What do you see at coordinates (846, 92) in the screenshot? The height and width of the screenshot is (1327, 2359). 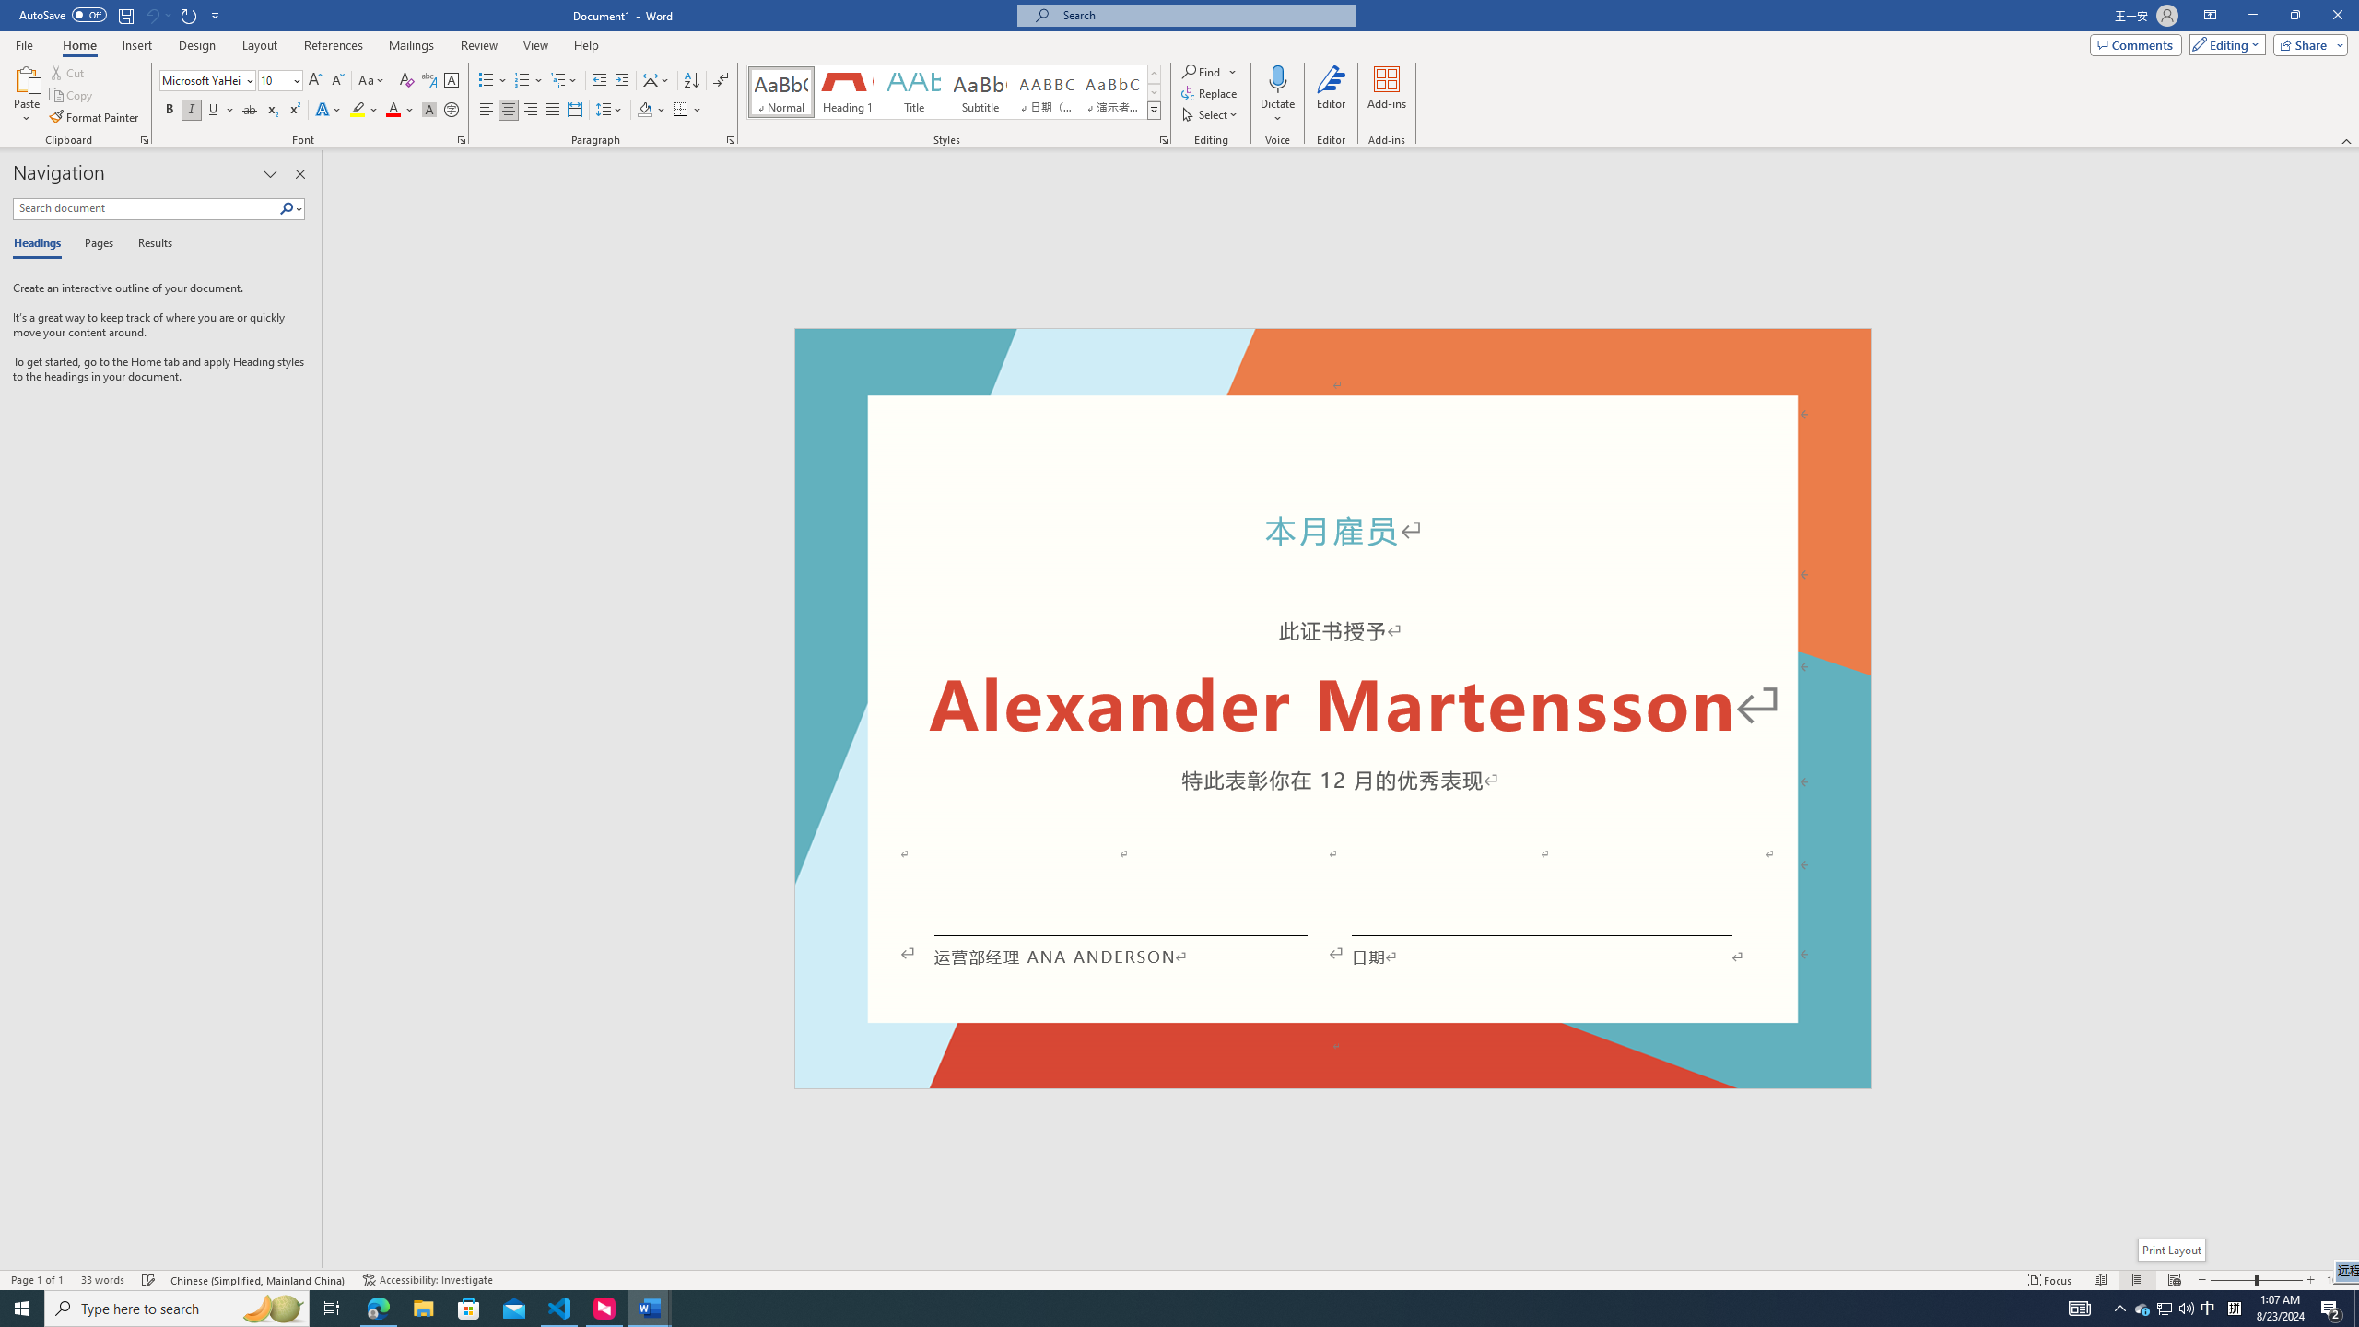 I see `Heading 1` at bounding box center [846, 92].